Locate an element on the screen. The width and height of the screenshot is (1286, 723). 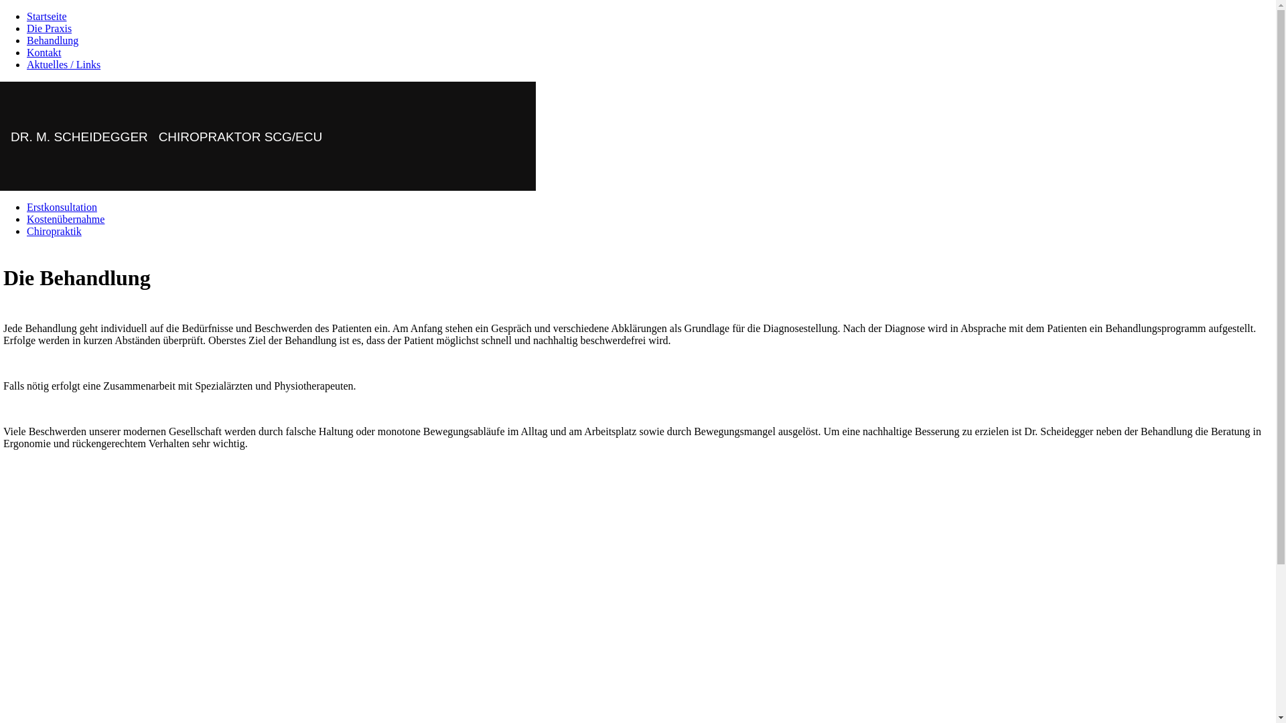
Startseite is located at coordinates (47, 16).